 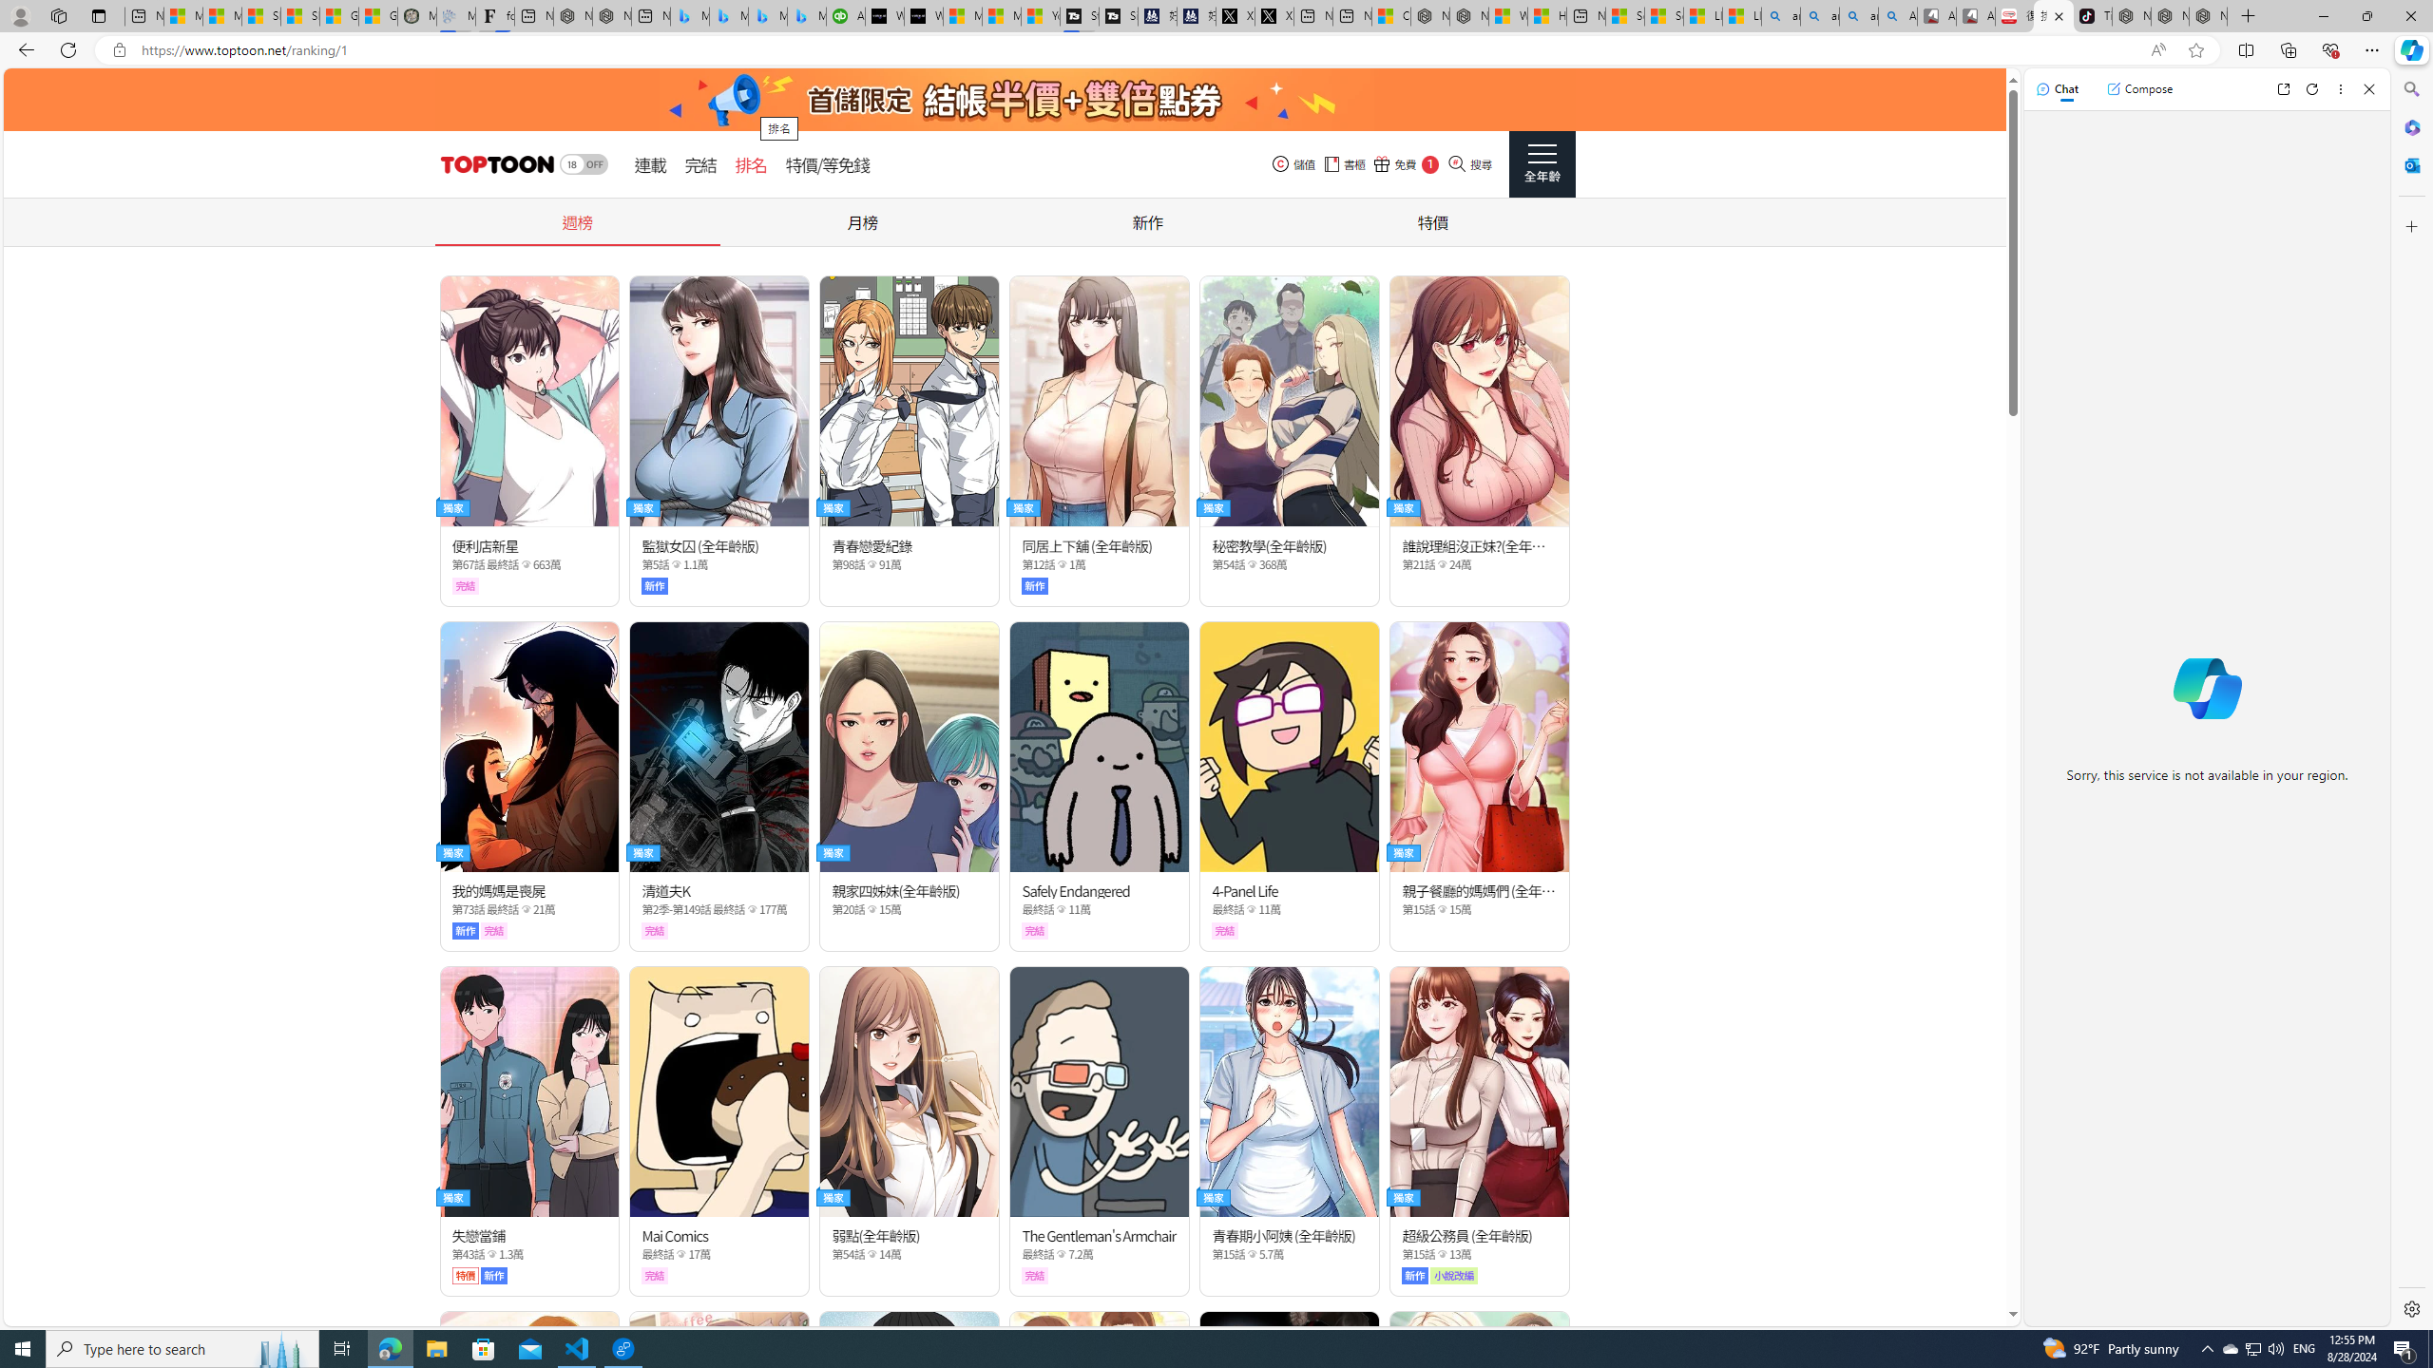 I want to click on Settings, so click(x=2410, y=1308).